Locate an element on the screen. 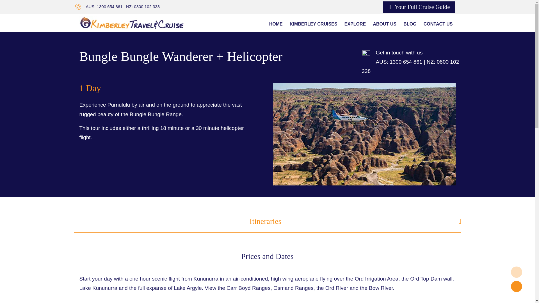  ABOUT US is located at coordinates (385, 24).